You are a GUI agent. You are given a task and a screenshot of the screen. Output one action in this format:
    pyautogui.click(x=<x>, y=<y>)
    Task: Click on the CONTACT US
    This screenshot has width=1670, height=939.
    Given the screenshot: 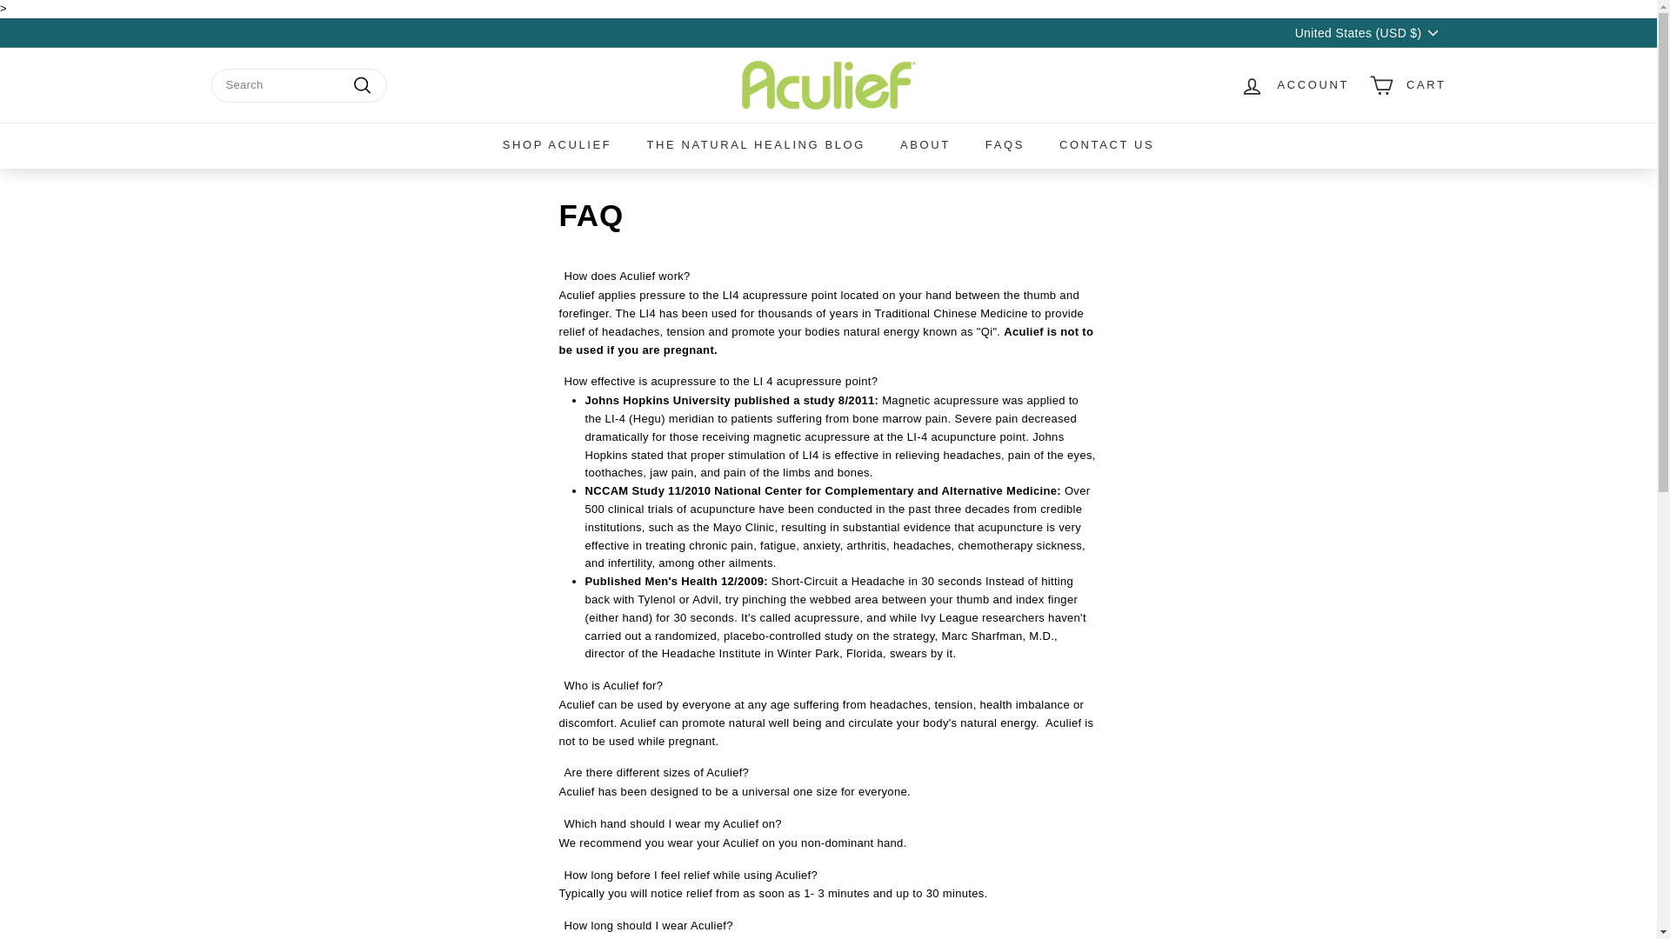 What is the action you would take?
    pyautogui.click(x=1106, y=146)
    